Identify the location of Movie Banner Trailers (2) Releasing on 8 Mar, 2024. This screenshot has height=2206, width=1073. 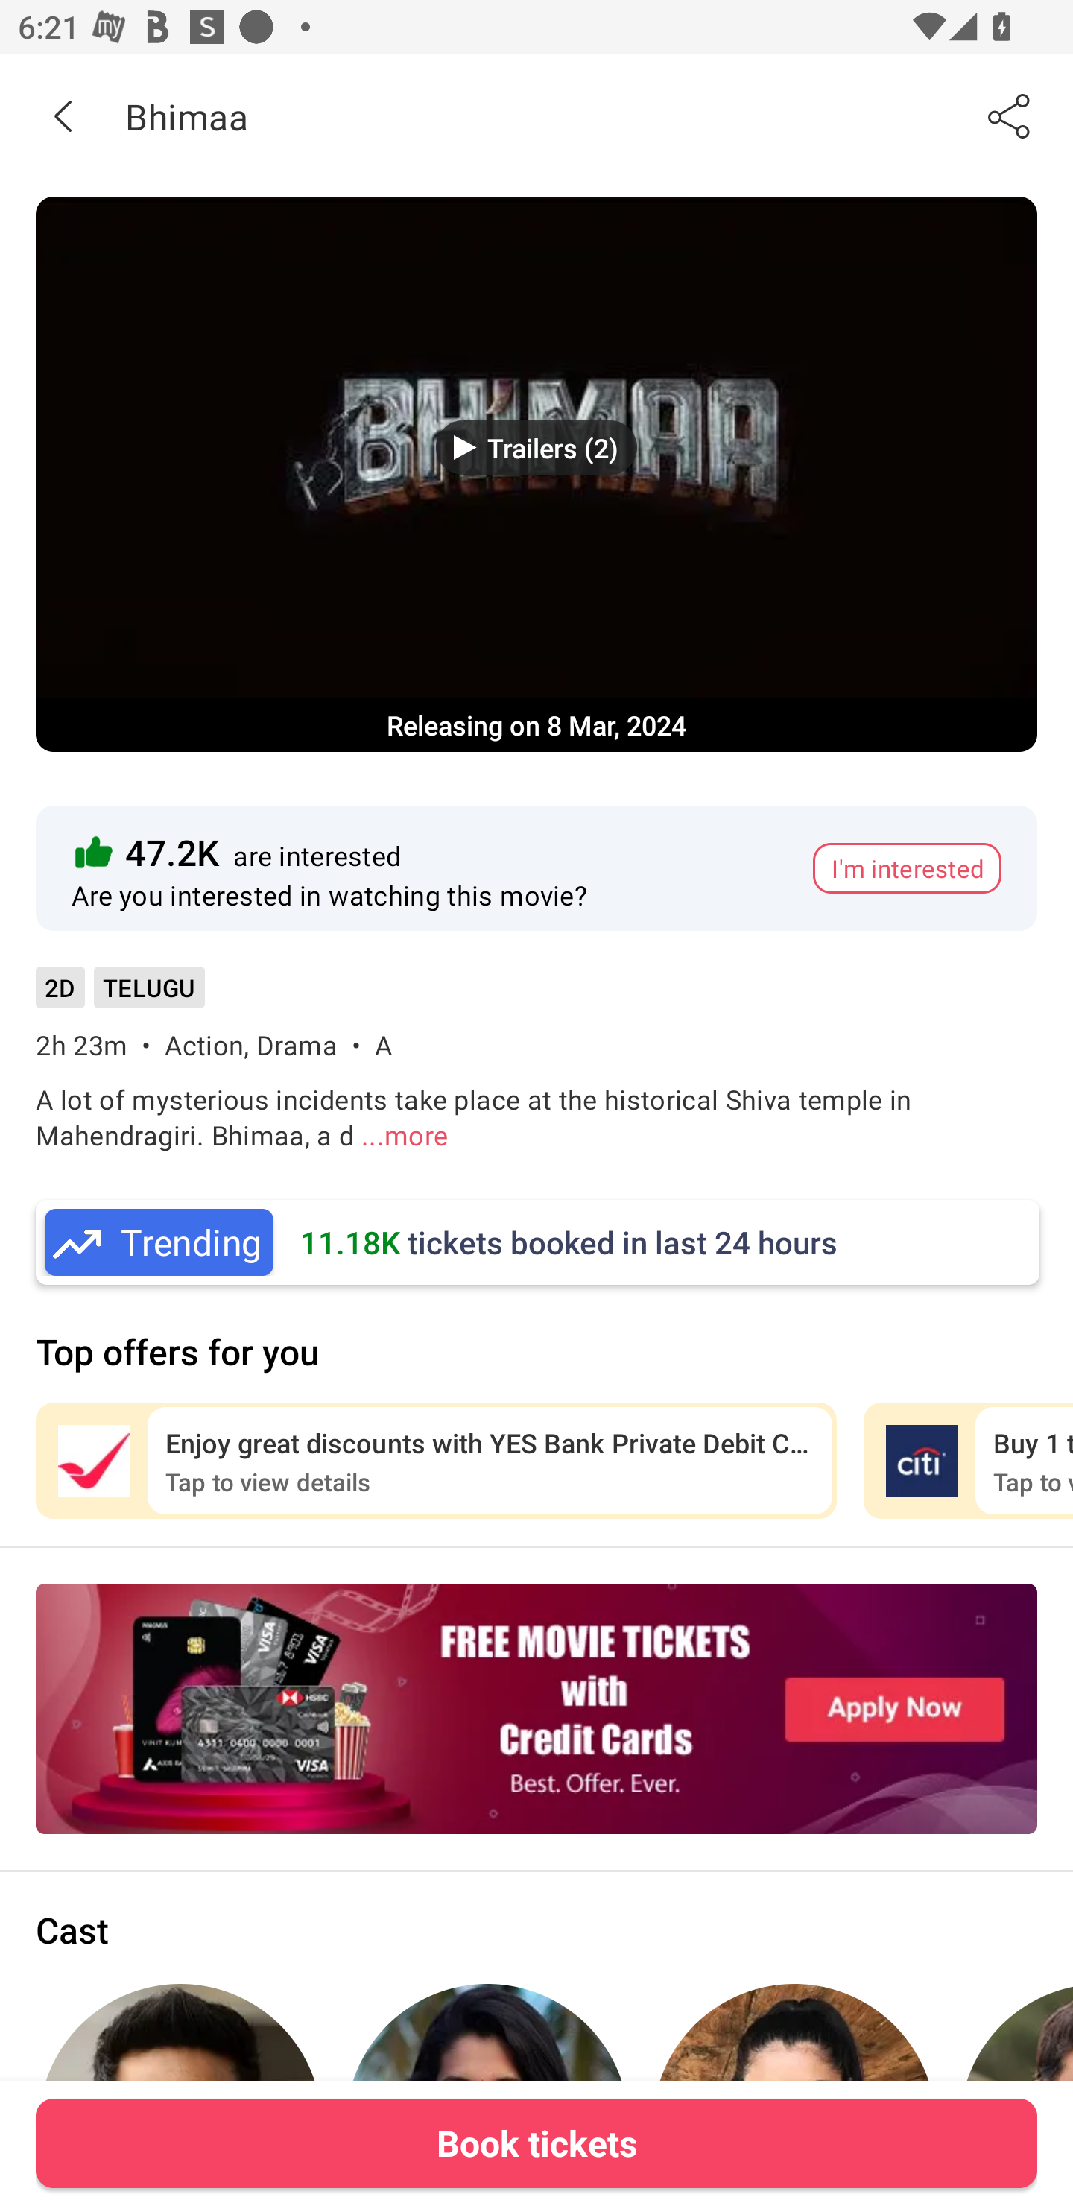
(536, 474).